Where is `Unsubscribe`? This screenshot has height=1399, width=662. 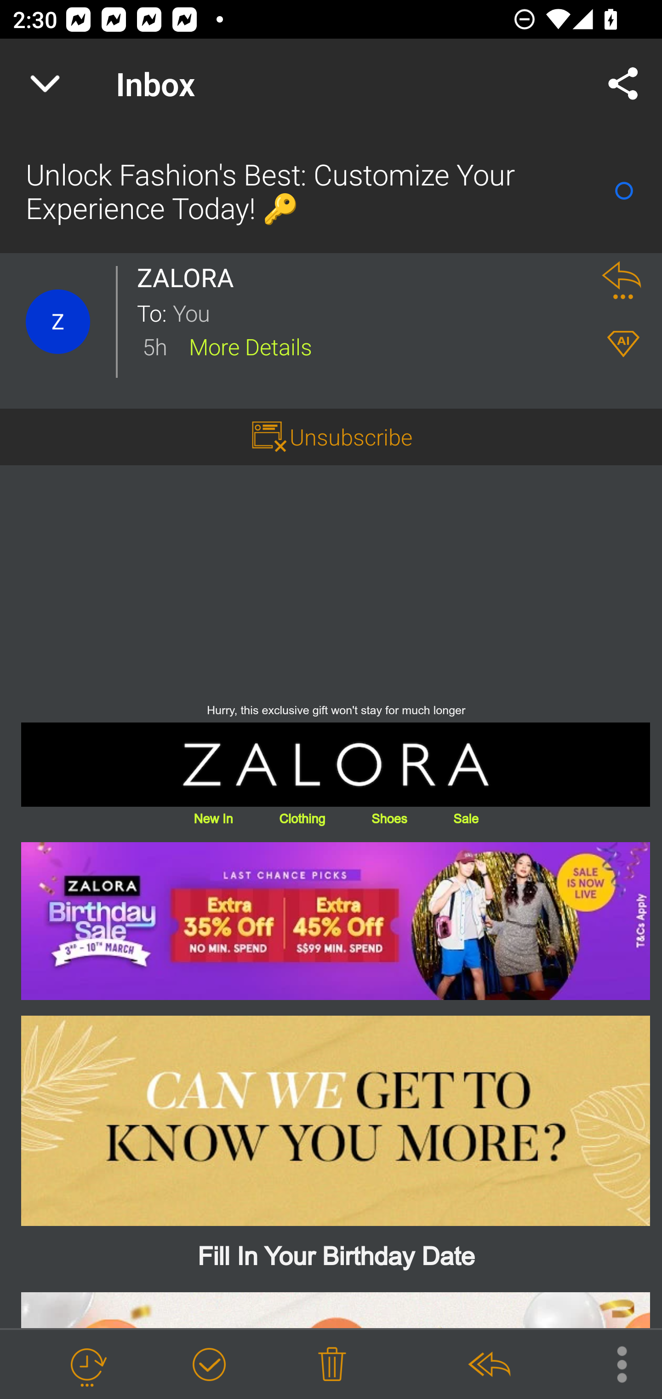
Unsubscribe is located at coordinates (351, 436).